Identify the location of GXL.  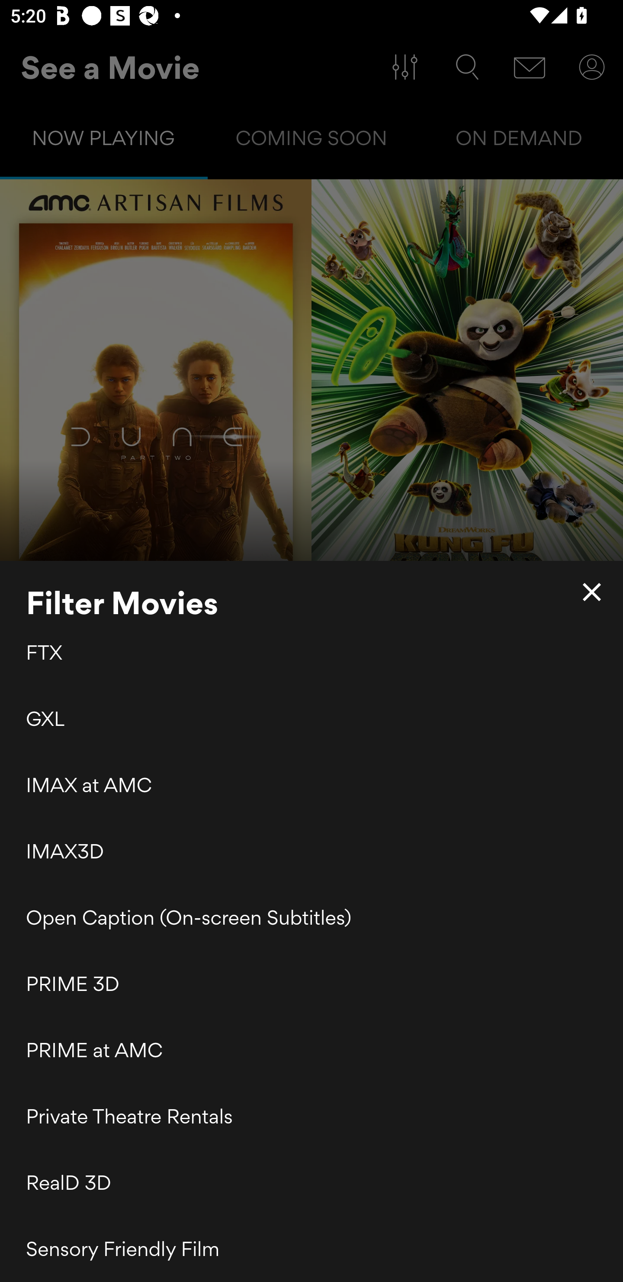
(311, 718).